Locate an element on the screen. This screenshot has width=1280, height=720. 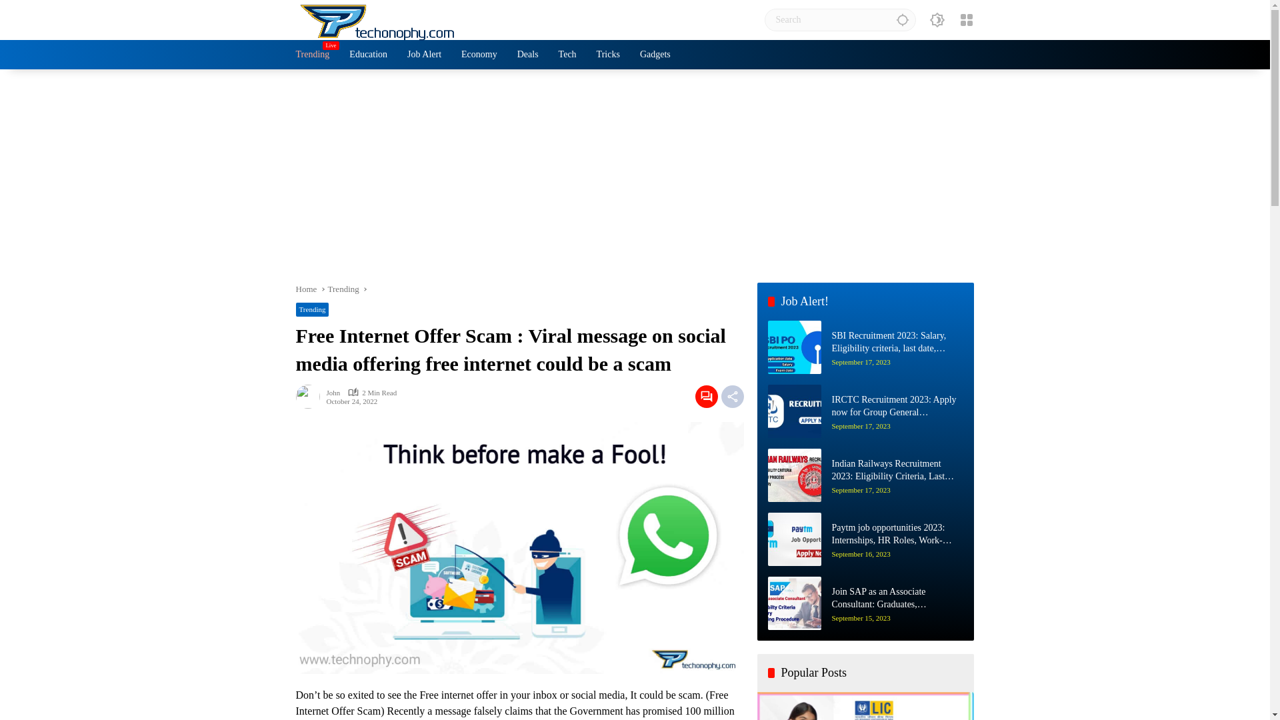
Trending is located at coordinates (343, 288).